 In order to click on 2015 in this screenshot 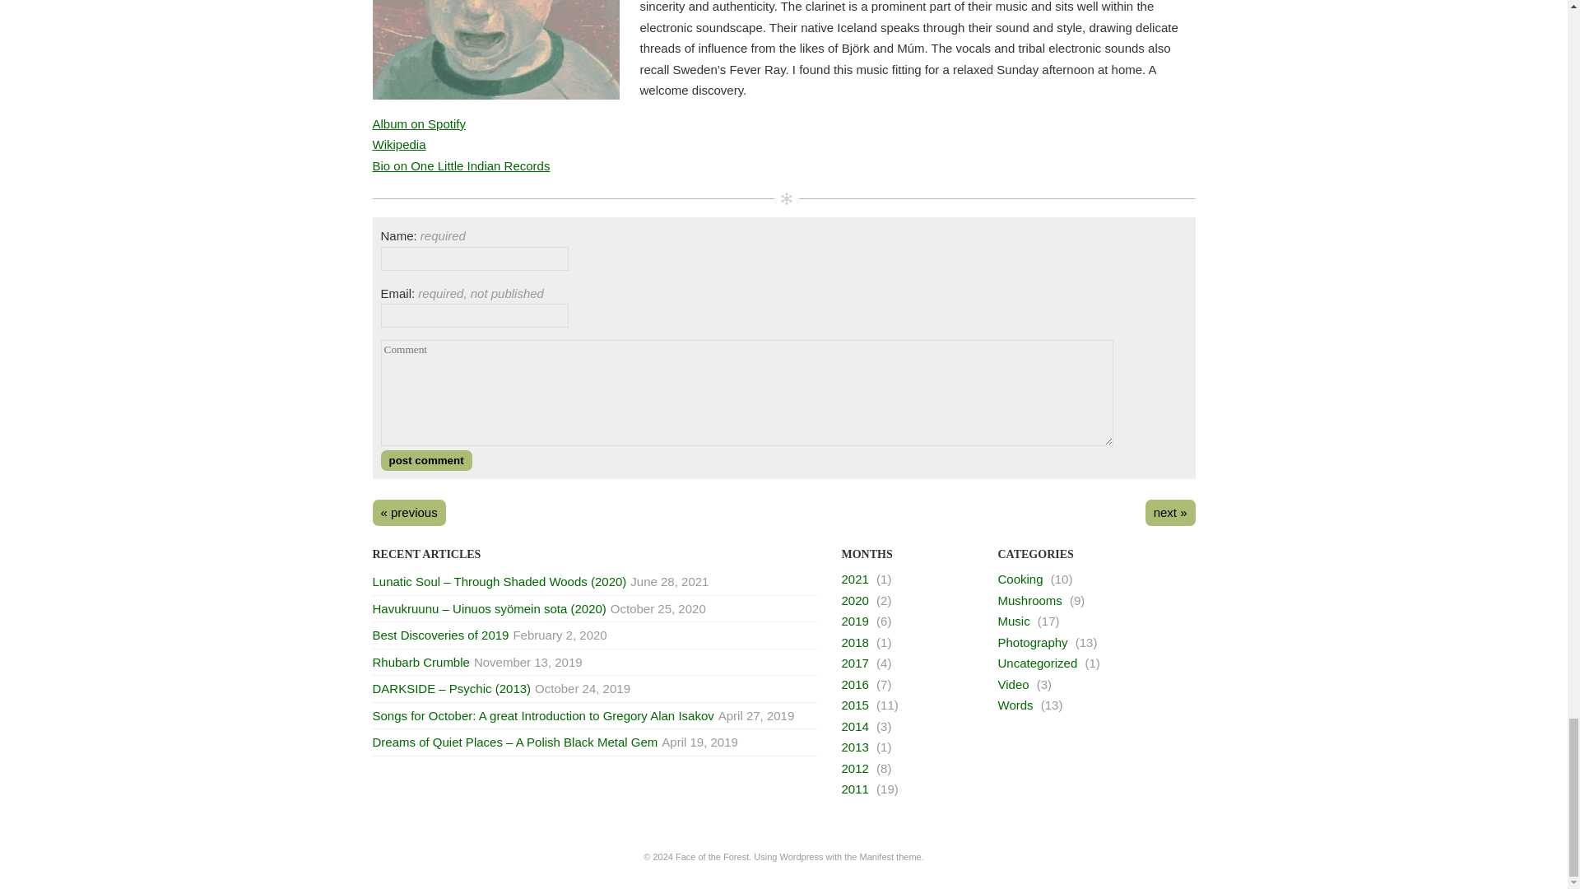, I will do `click(854, 705)`.